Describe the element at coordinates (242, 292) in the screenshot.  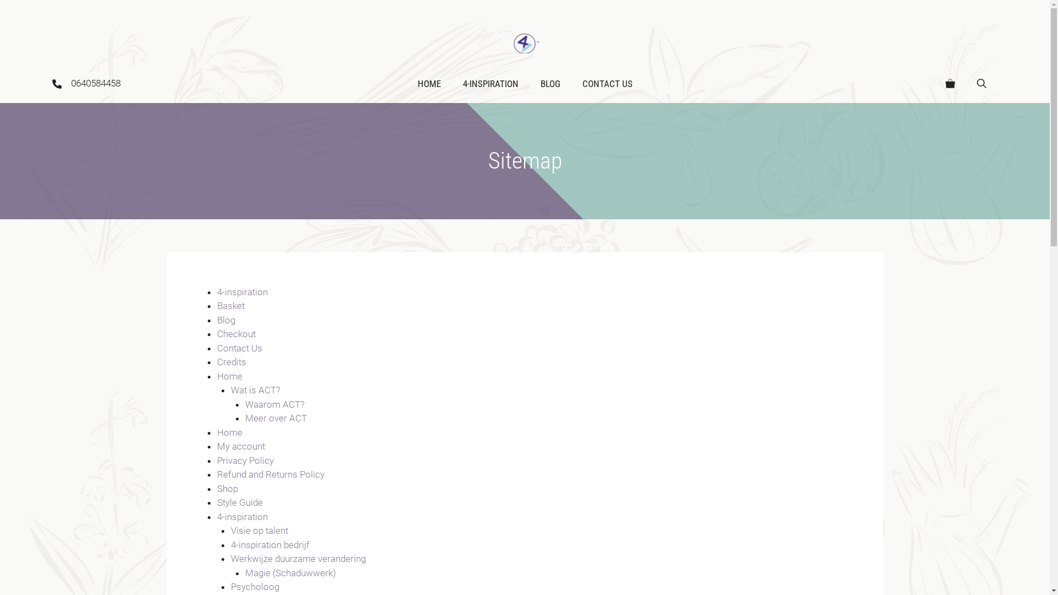
I see `4-inspiration` at that location.